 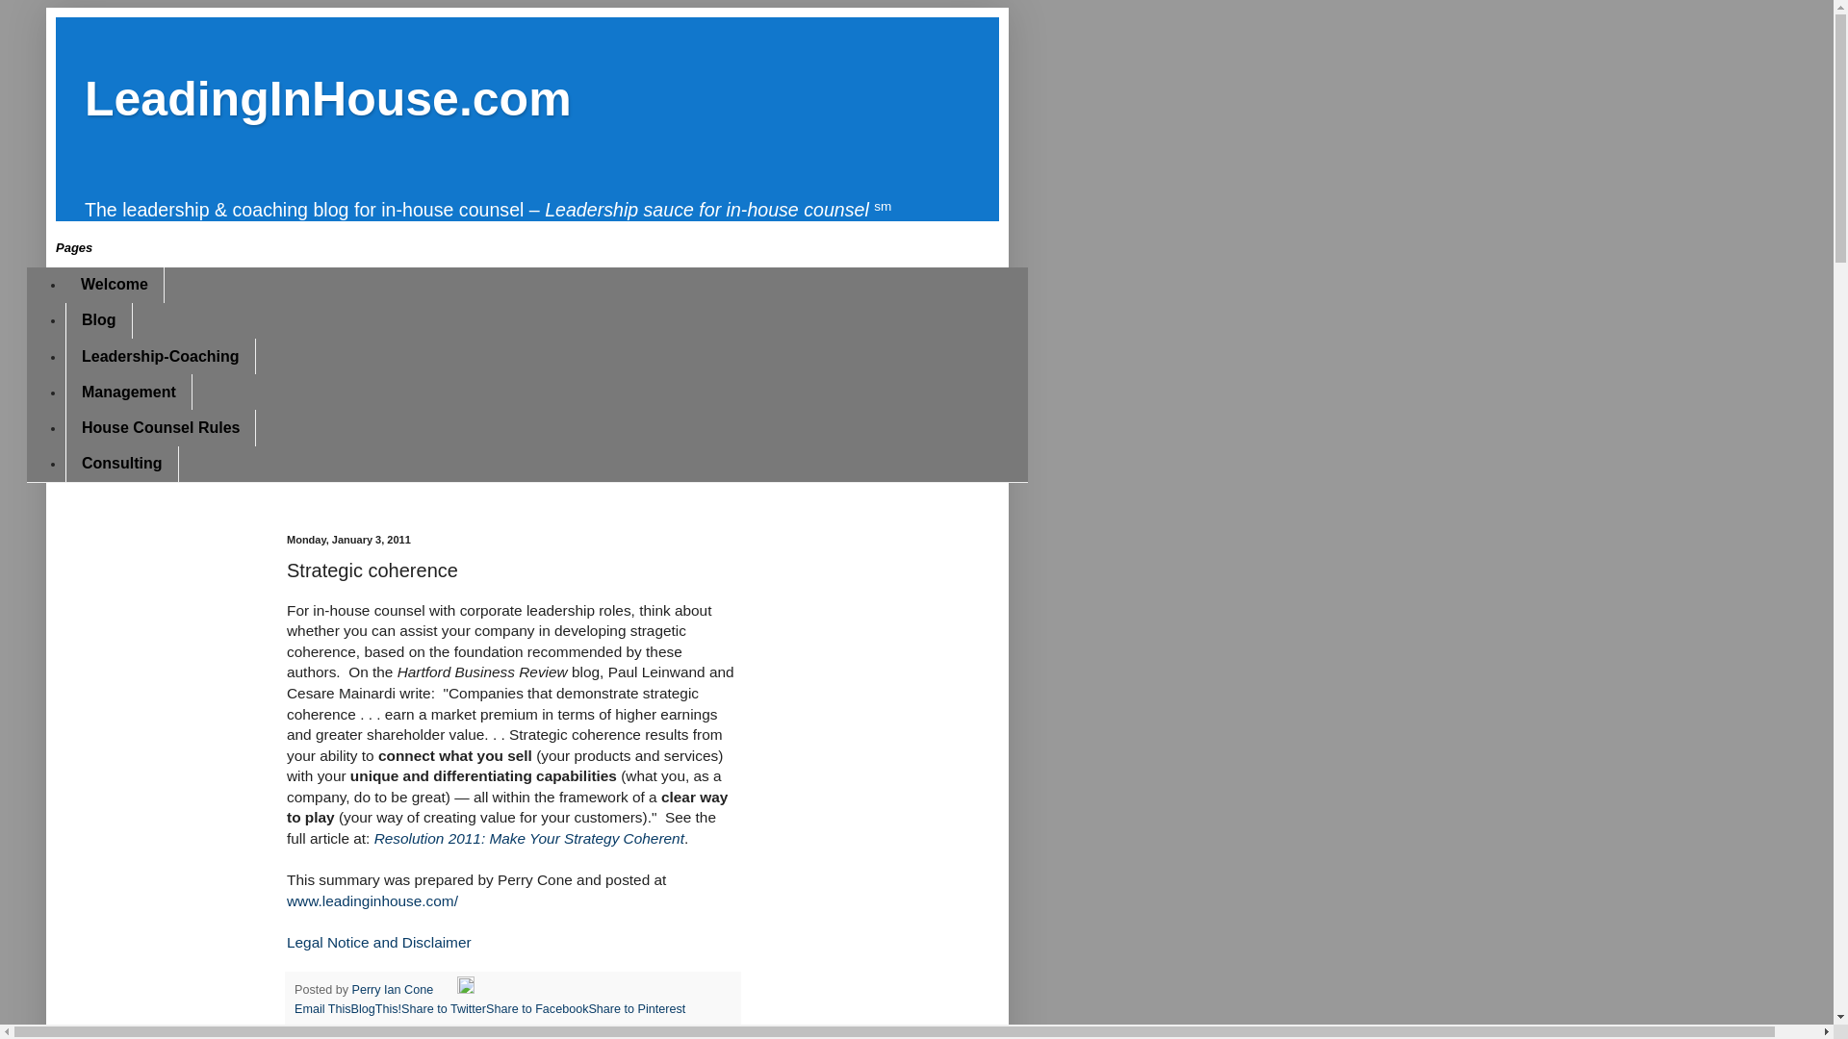 I want to click on Share to Pinterest, so click(x=636, y=1009).